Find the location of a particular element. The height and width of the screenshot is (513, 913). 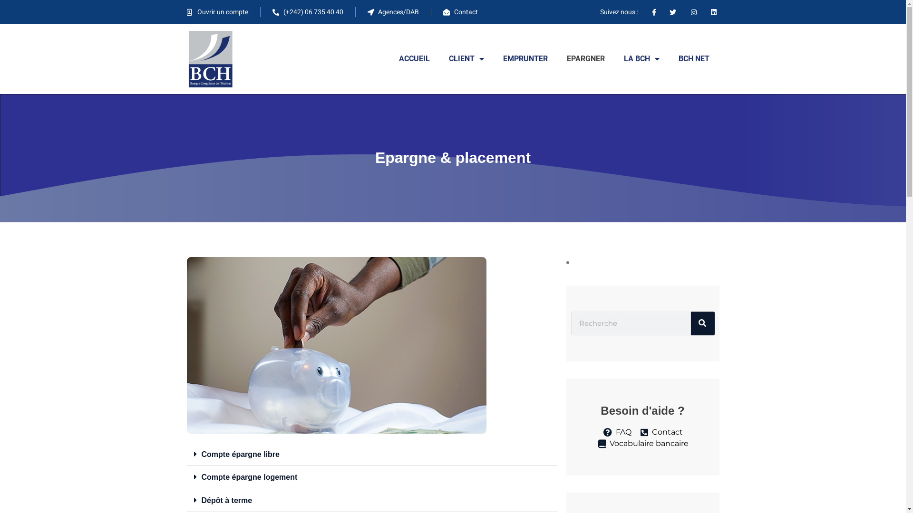

Contact is located at coordinates (661, 432).